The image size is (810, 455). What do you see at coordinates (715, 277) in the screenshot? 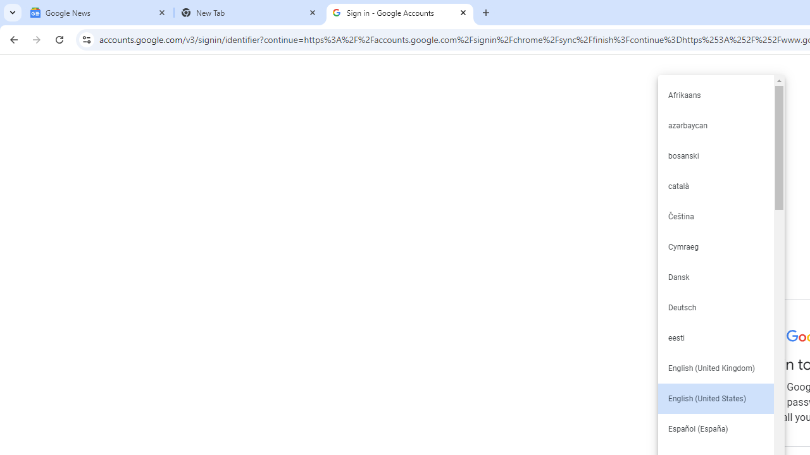
I see `Dansk` at bounding box center [715, 277].